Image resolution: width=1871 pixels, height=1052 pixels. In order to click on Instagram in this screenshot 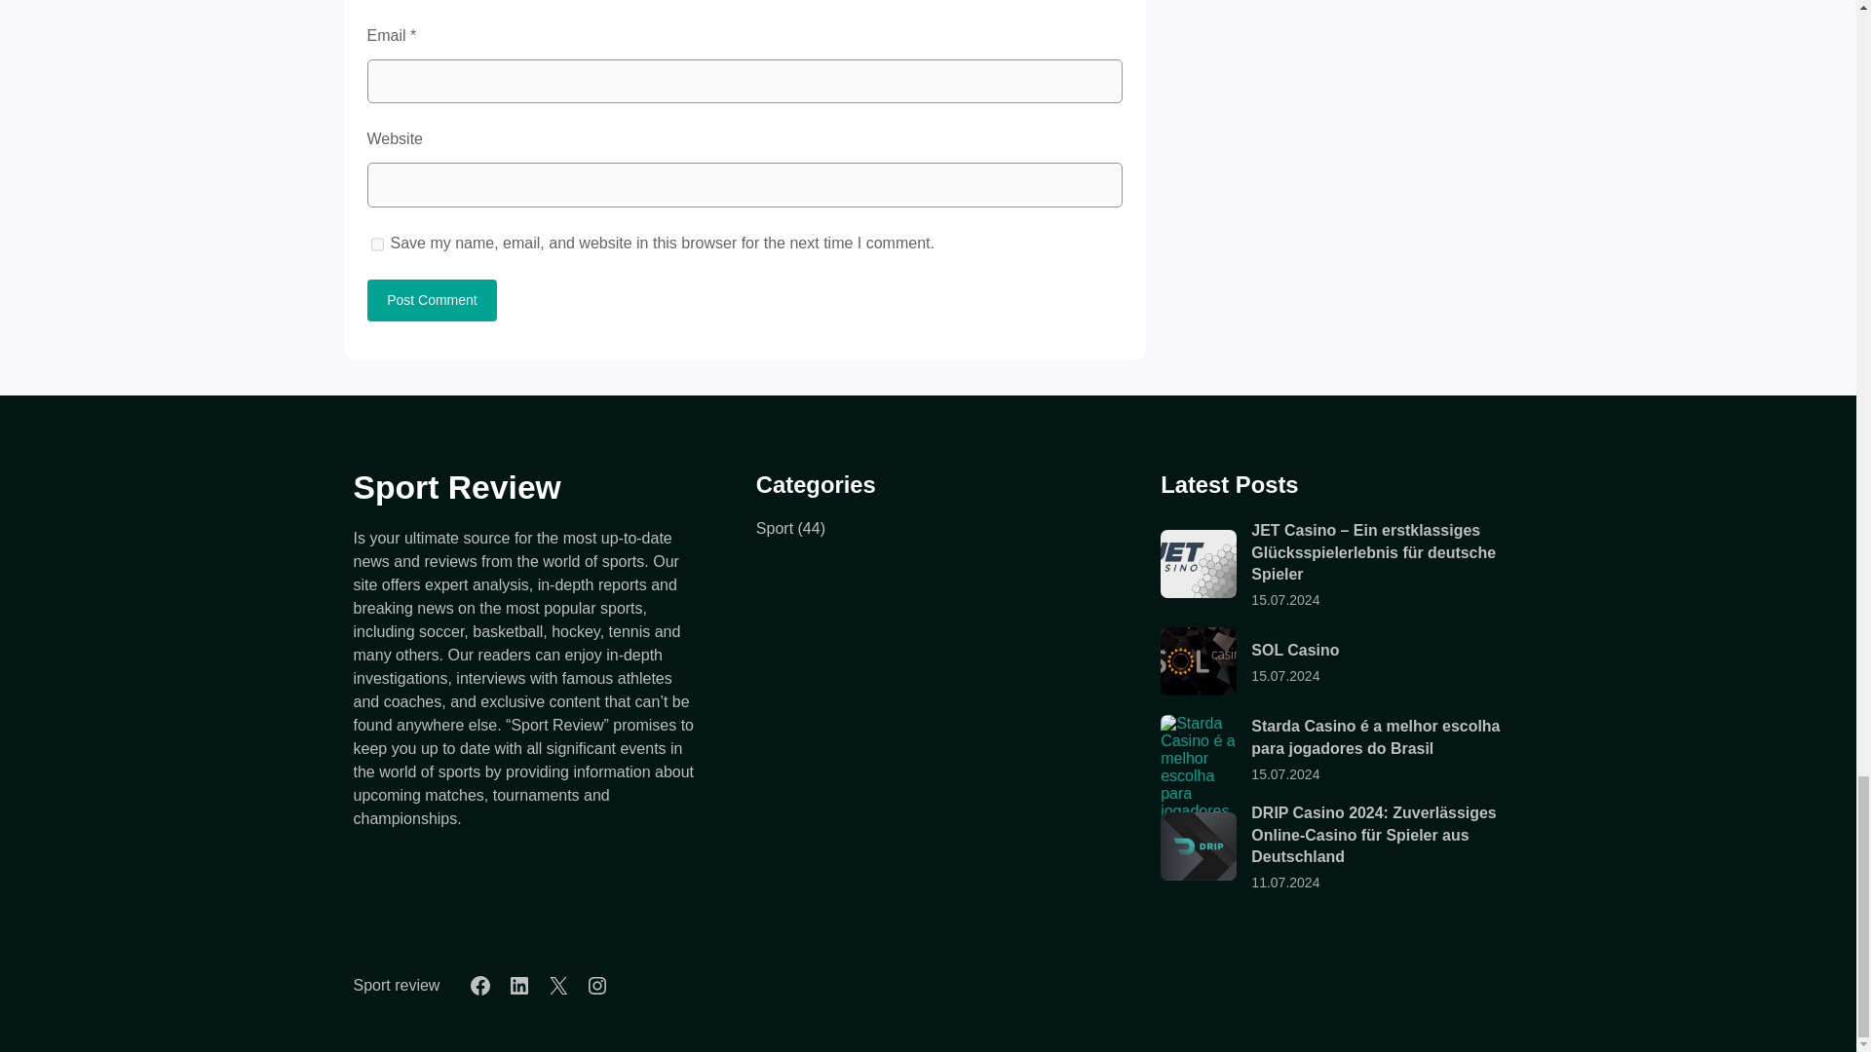, I will do `click(597, 986)`.